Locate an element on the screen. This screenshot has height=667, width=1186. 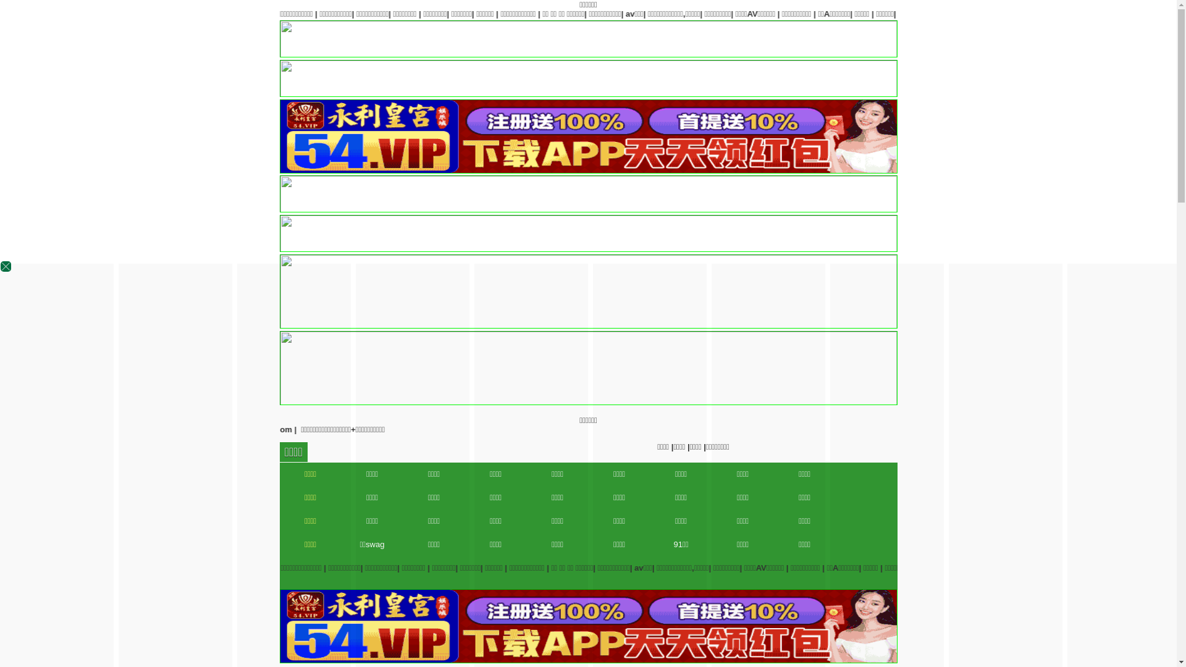
| is located at coordinates (611, 568).